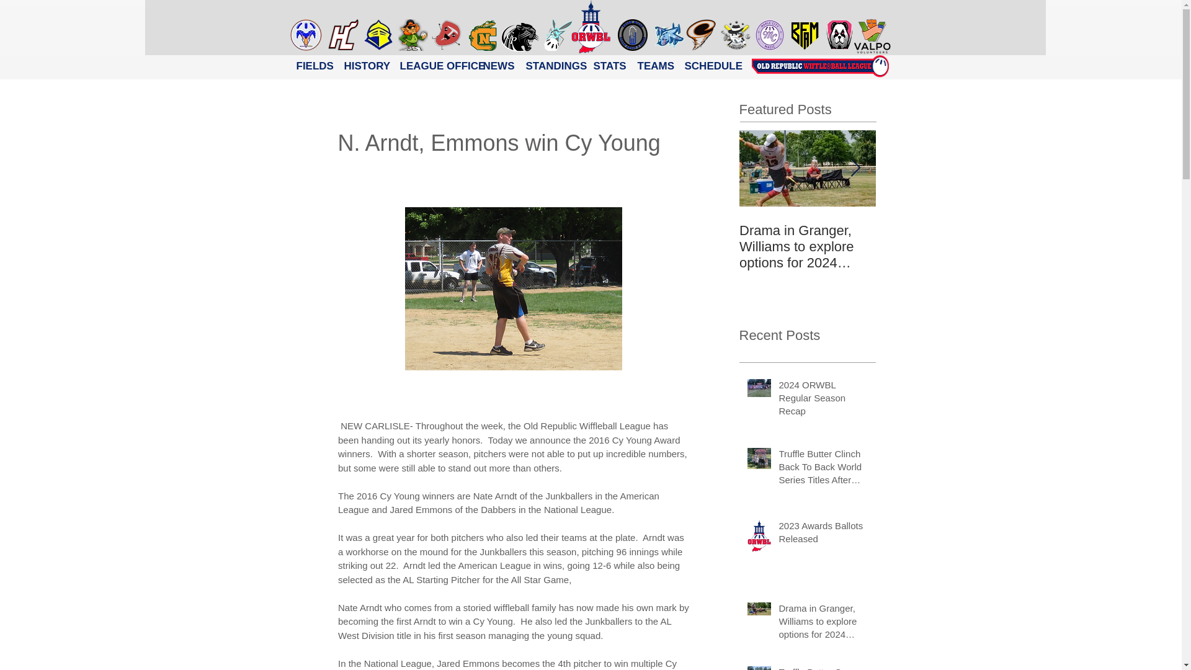  I want to click on HISTORY, so click(362, 66).